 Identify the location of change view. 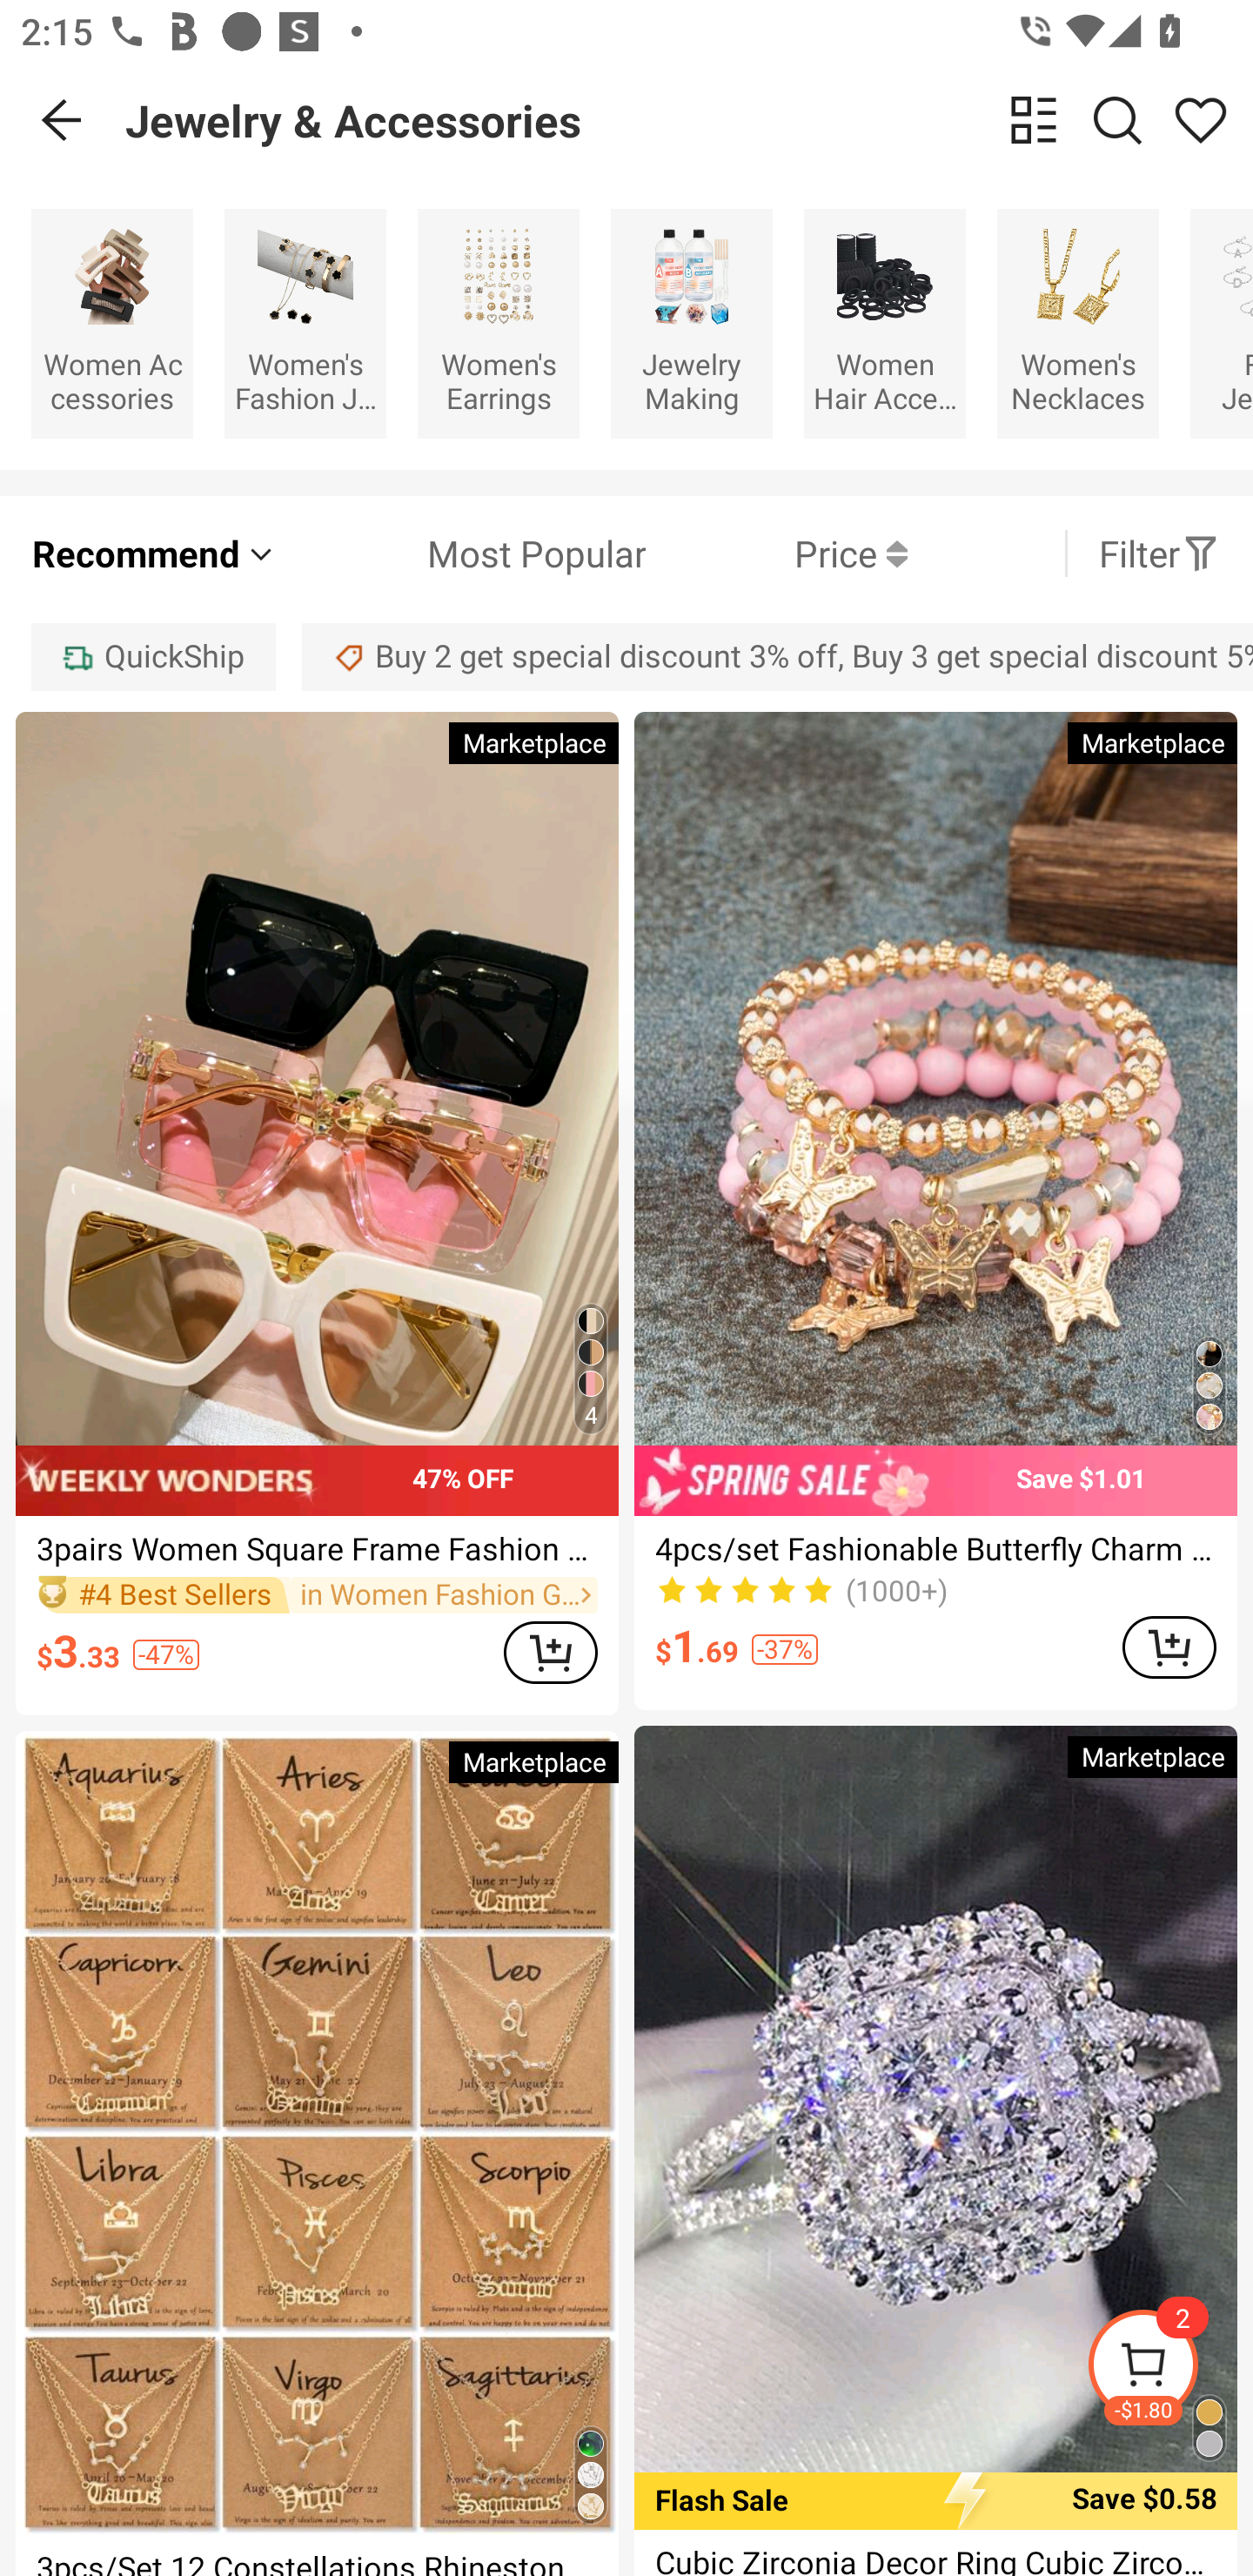
(1034, 119).